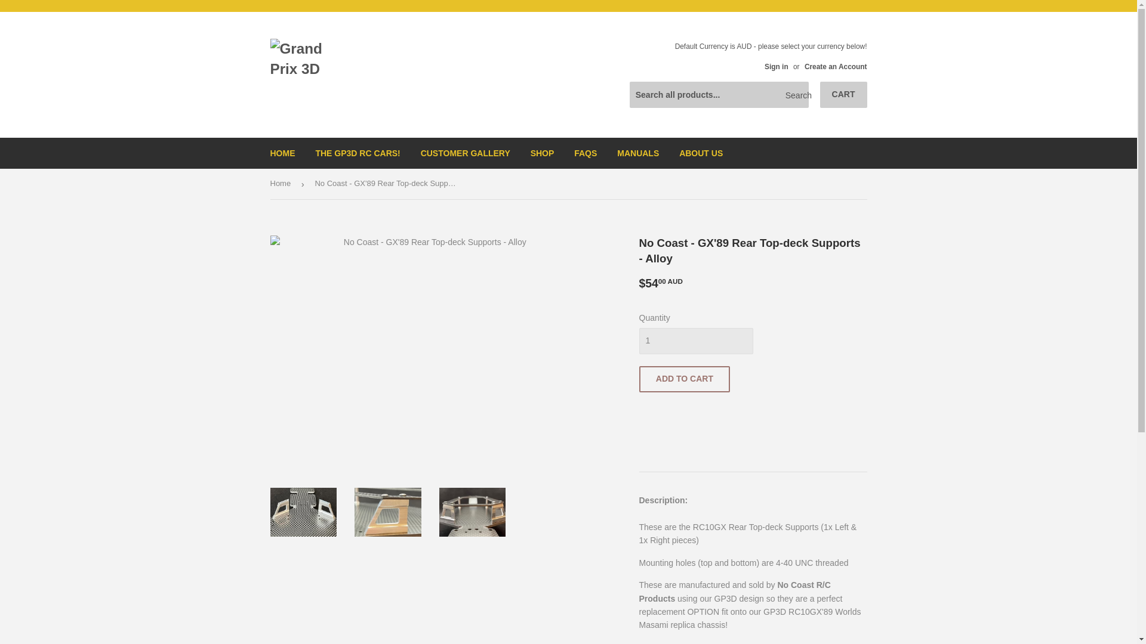  I want to click on Create an Account, so click(836, 66).